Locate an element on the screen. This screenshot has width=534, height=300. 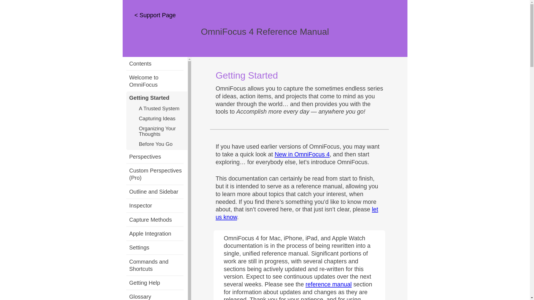
A Trusted System is located at coordinates (161, 109).